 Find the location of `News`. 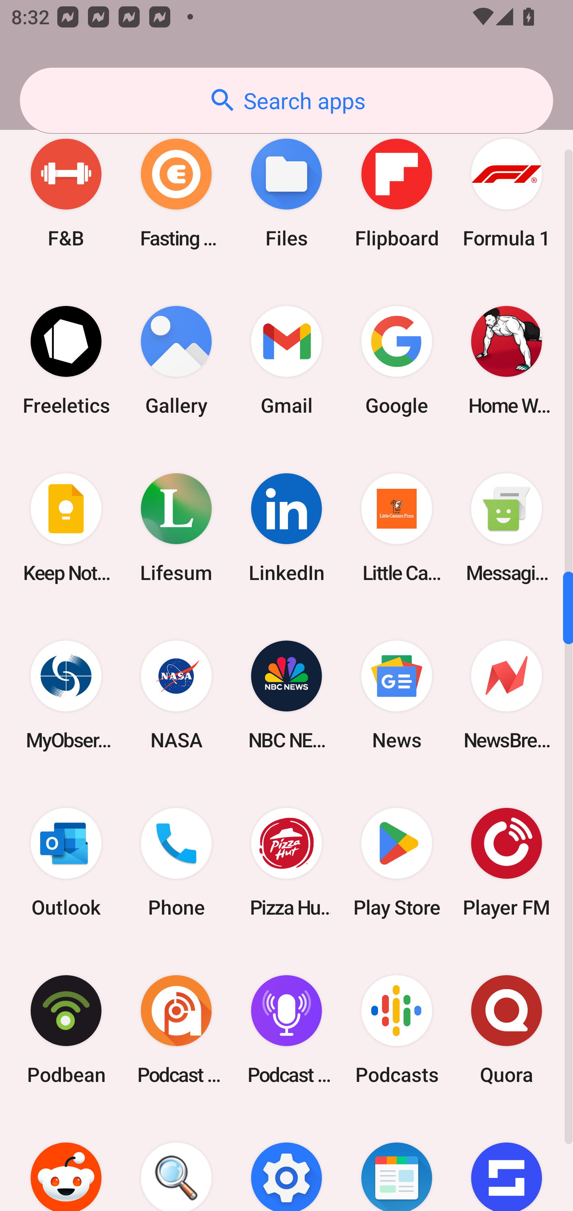

News is located at coordinates (396, 695).